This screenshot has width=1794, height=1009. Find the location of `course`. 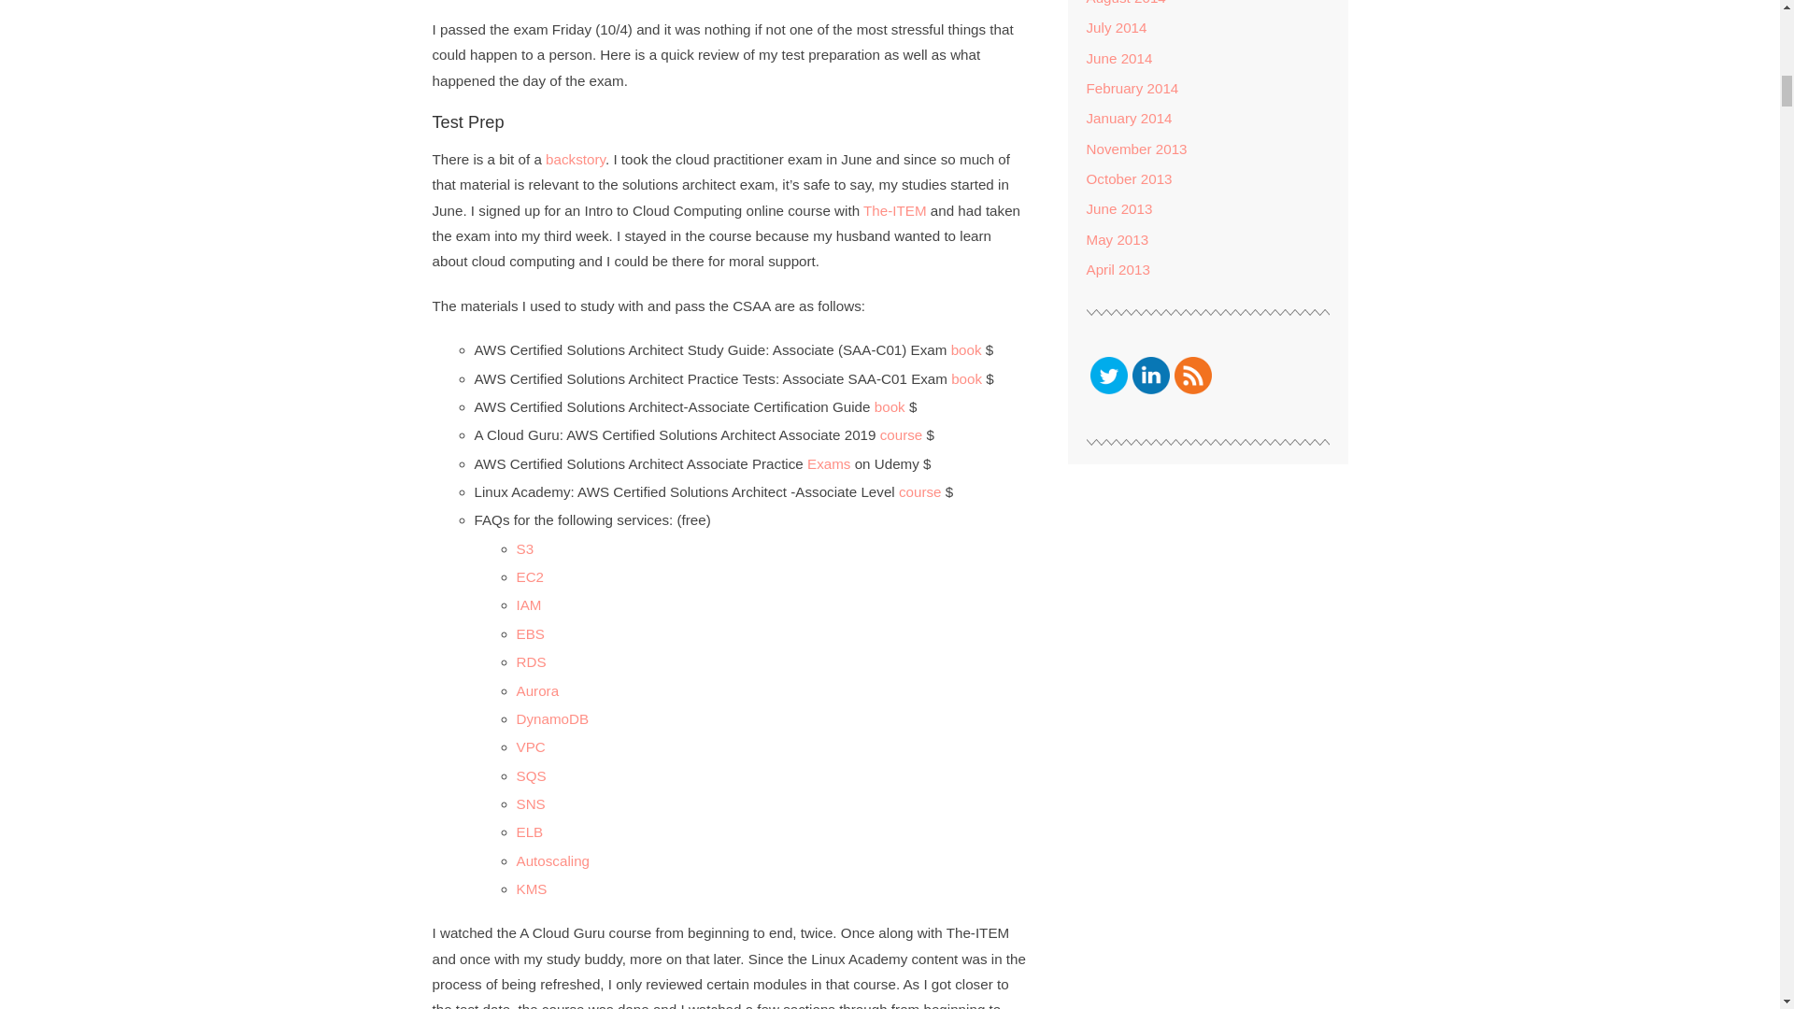

course is located at coordinates (919, 491).